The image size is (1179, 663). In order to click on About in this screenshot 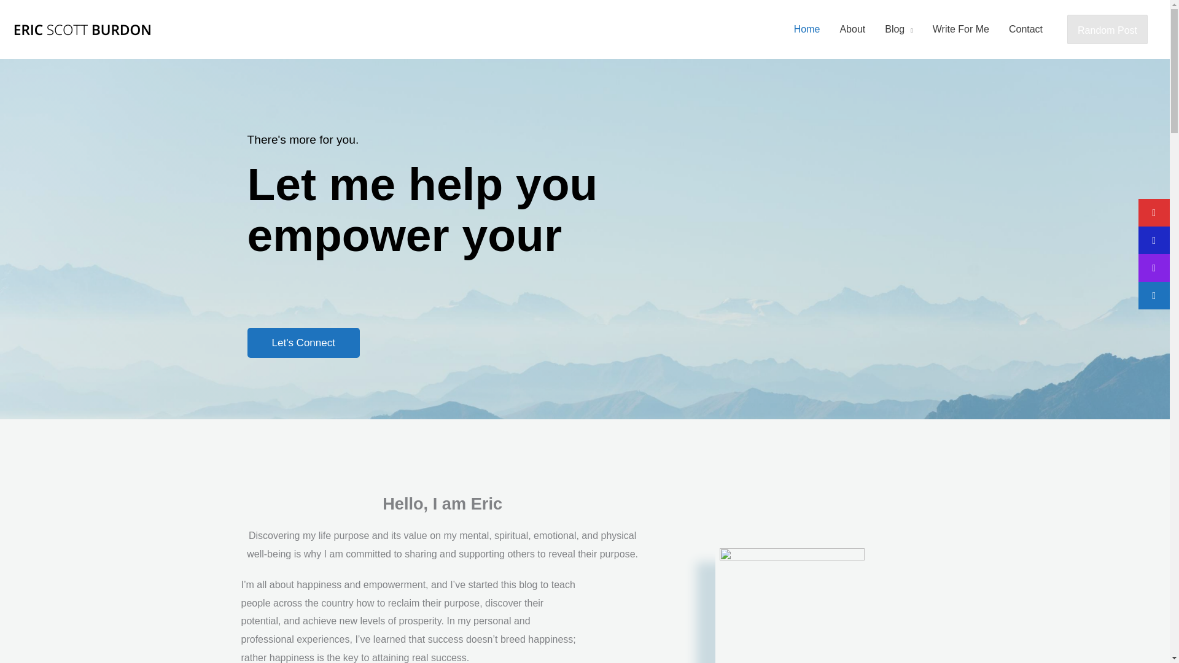, I will do `click(852, 29)`.